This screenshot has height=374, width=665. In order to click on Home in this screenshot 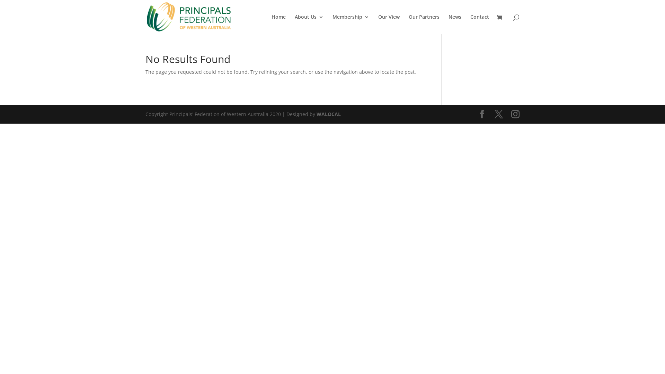, I will do `click(278, 24)`.